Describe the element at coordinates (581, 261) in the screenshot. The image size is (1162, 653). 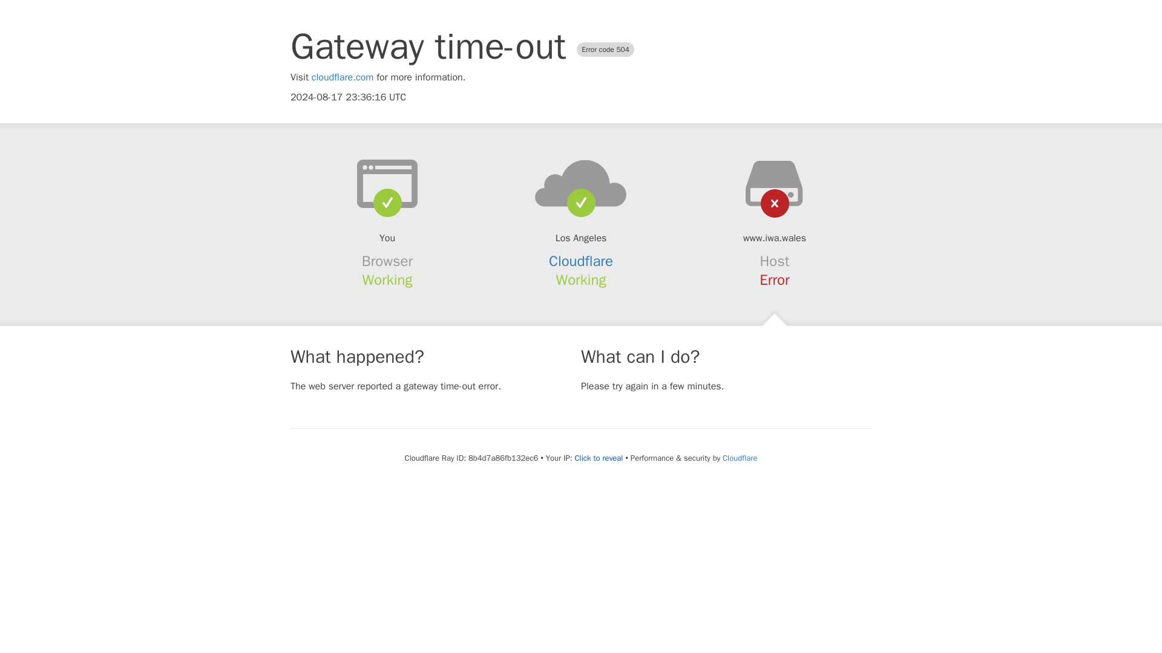
I see `Cloudflare` at that location.